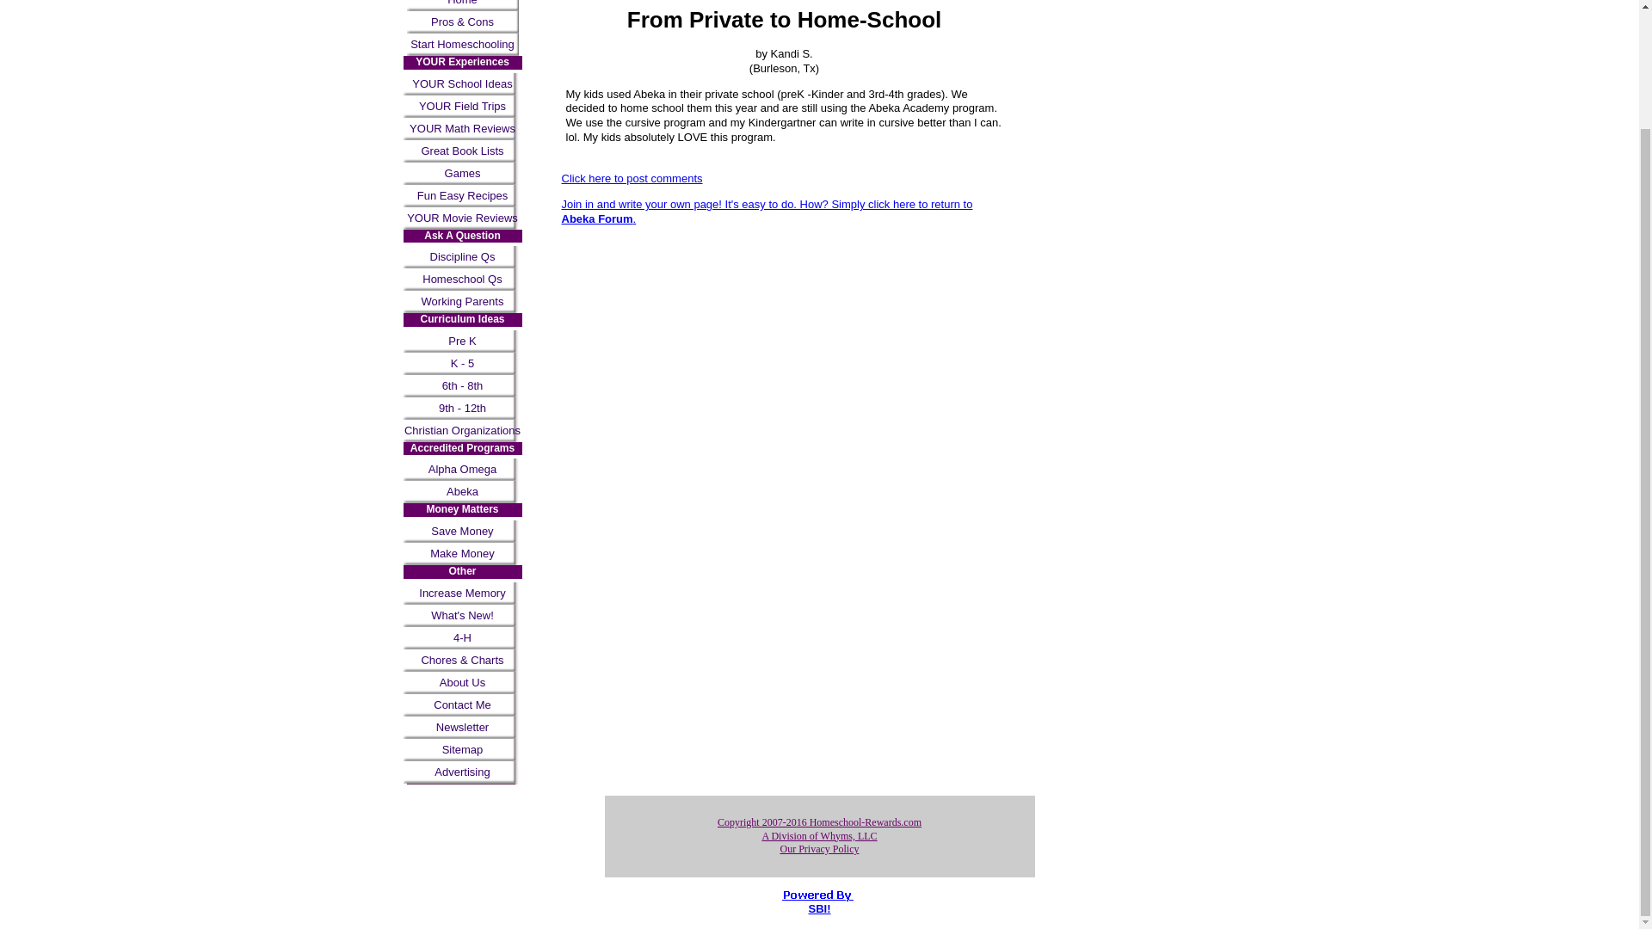 This screenshot has height=929, width=1652. I want to click on Increase Memory, so click(462, 594).